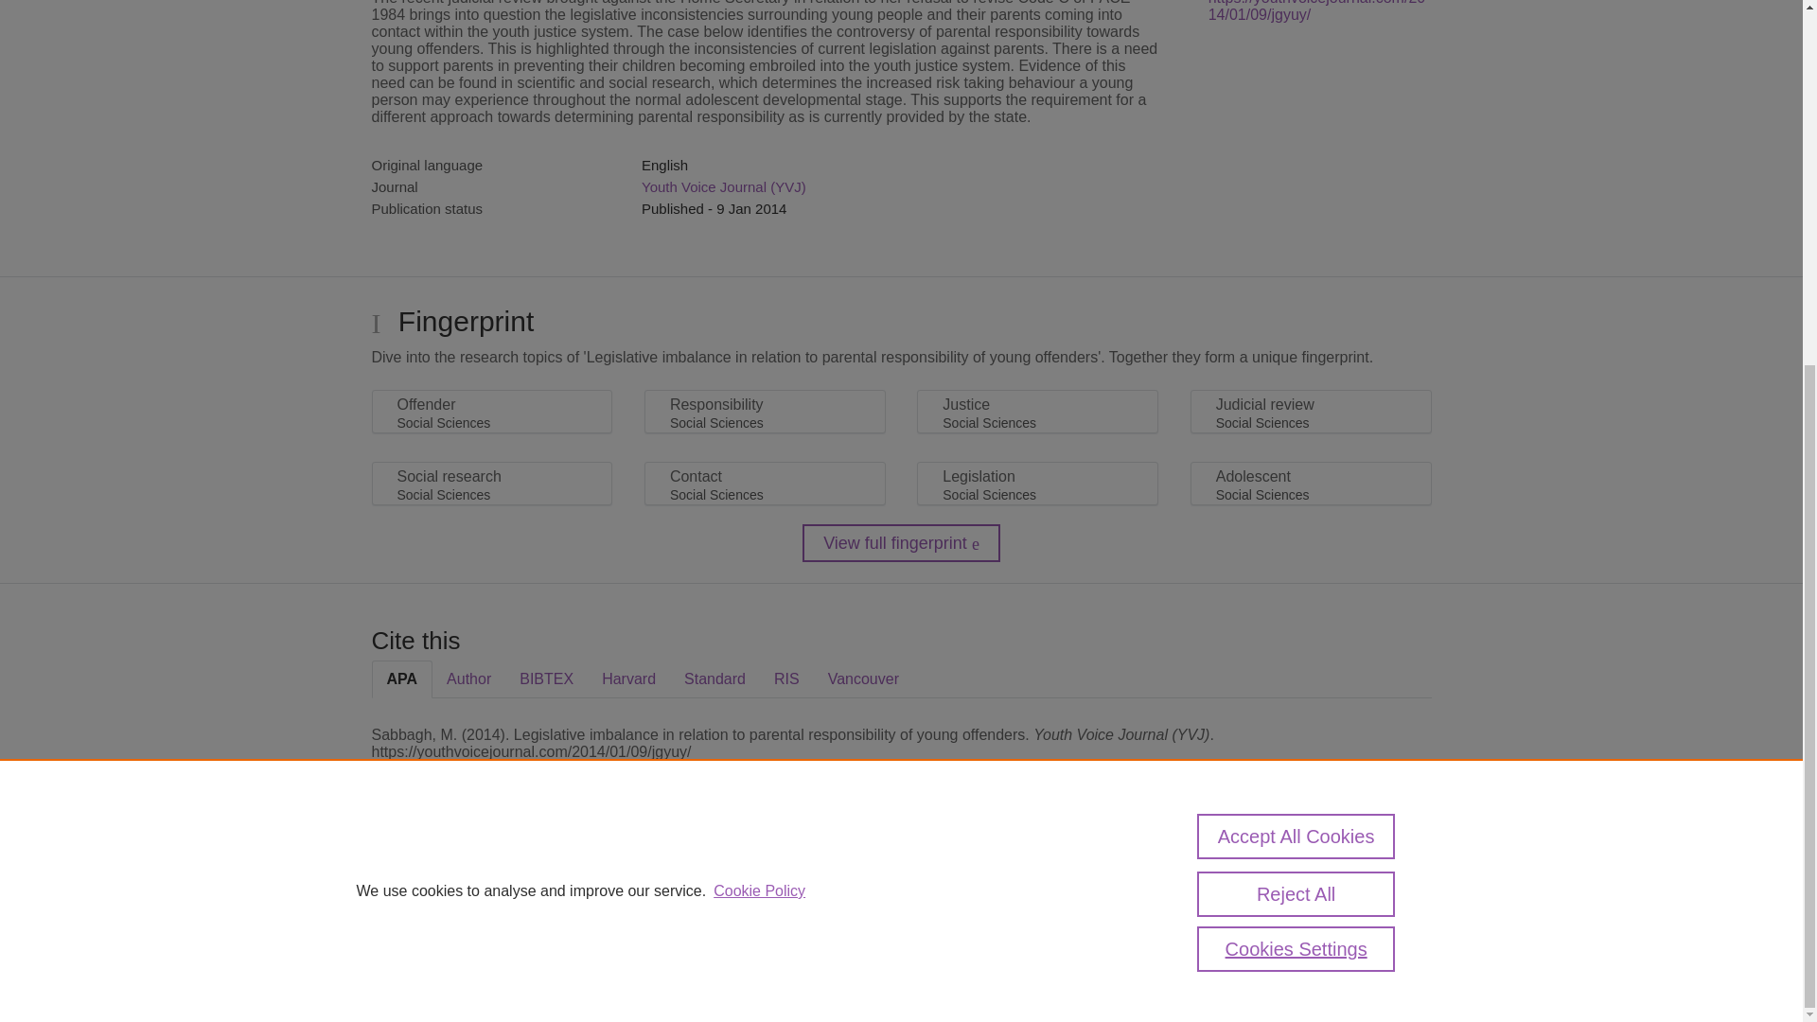 The height and width of the screenshot is (1022, 1817). I want to click on Elsevier B.V., so click(632, 908).